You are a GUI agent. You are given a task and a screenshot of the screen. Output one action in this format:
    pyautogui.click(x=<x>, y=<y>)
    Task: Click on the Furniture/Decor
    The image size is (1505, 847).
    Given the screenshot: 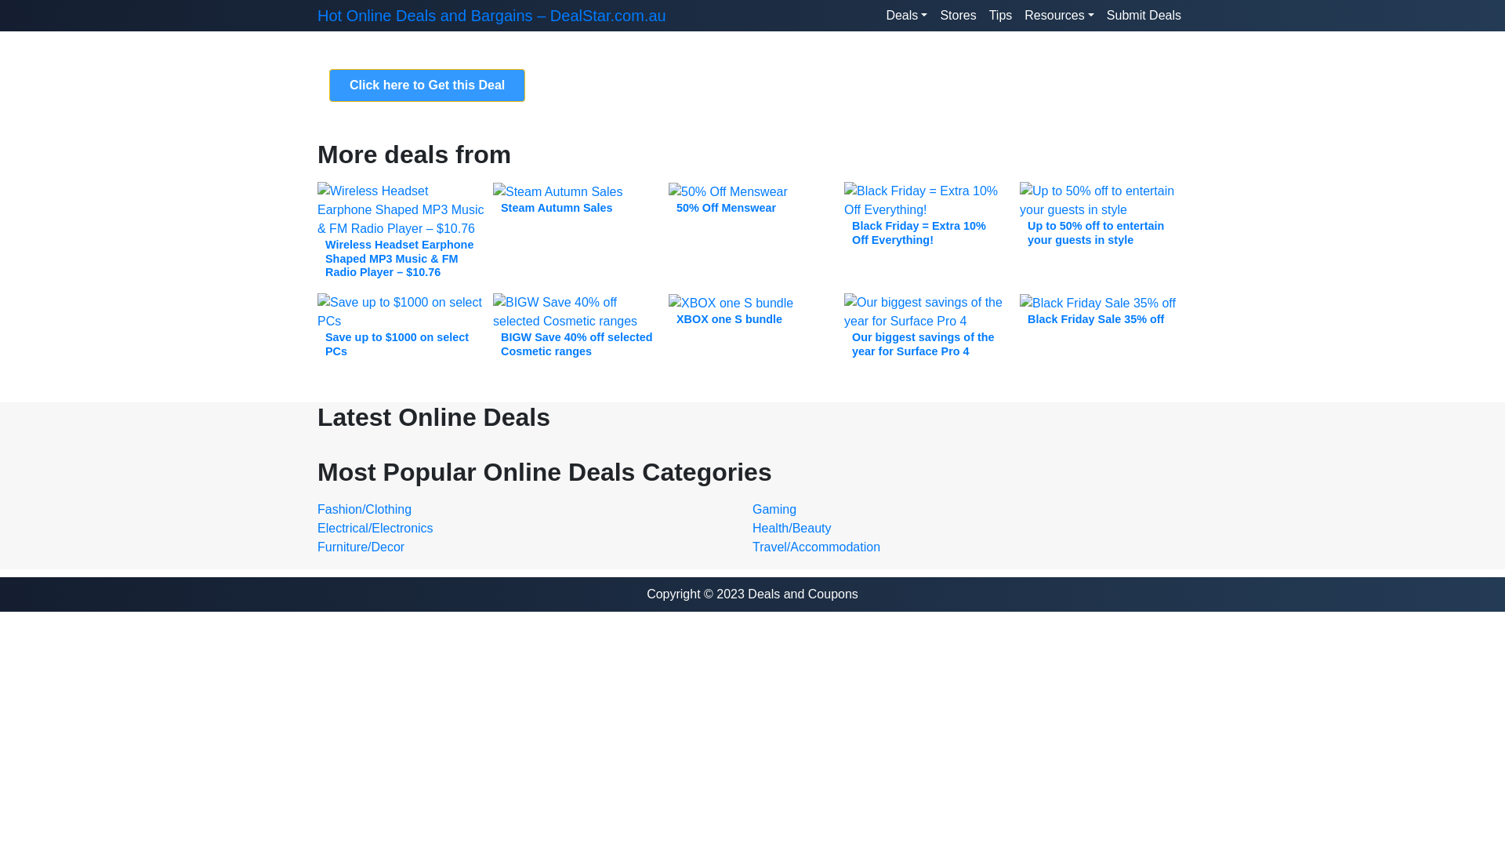 What is the action you would take?
    pyautogui.click(x=361, y=547)
    